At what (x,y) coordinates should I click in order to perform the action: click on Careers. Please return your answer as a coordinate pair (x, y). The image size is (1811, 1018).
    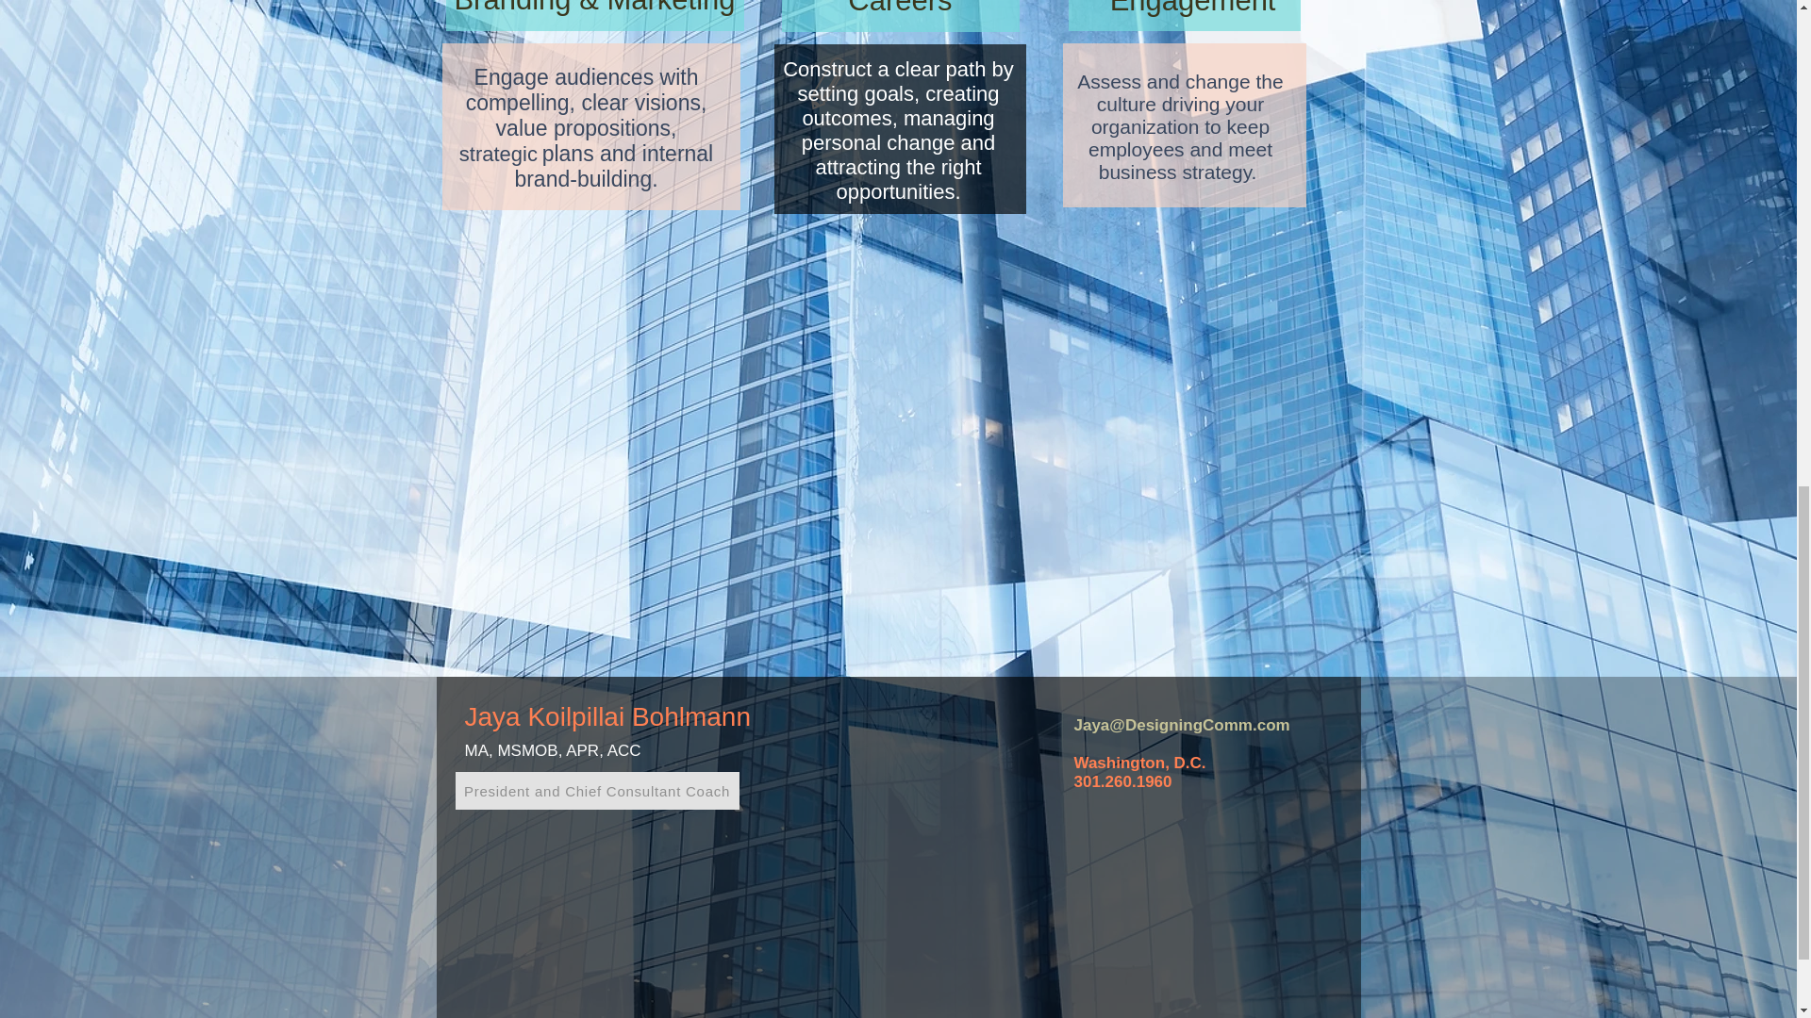
    Looking at the image, I should click on (899, 15).